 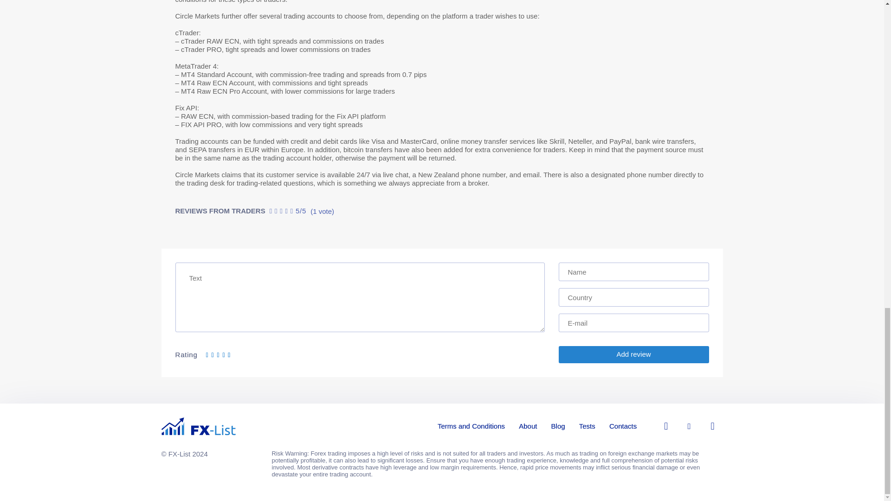 I want to click on Contacts, so click(x=623, y=426).